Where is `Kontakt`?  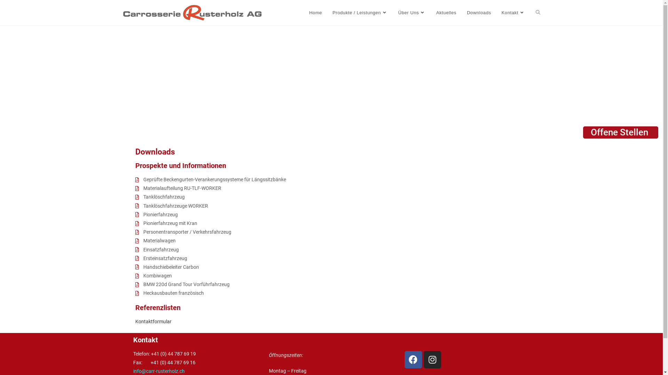
Kontakt is located at coordinates (145, 340).